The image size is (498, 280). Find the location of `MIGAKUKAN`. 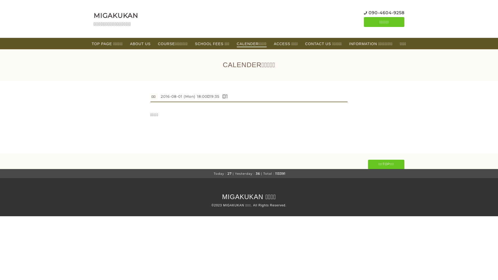

MIGAKUKAN is located at coordinates (116, 16).